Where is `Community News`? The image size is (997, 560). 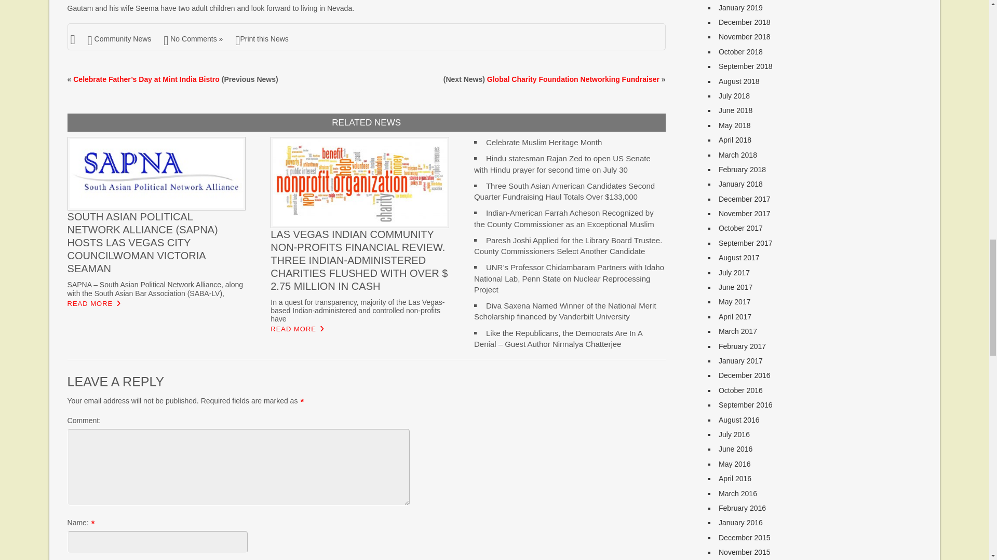
Community News is located at coordinates (123, 38).